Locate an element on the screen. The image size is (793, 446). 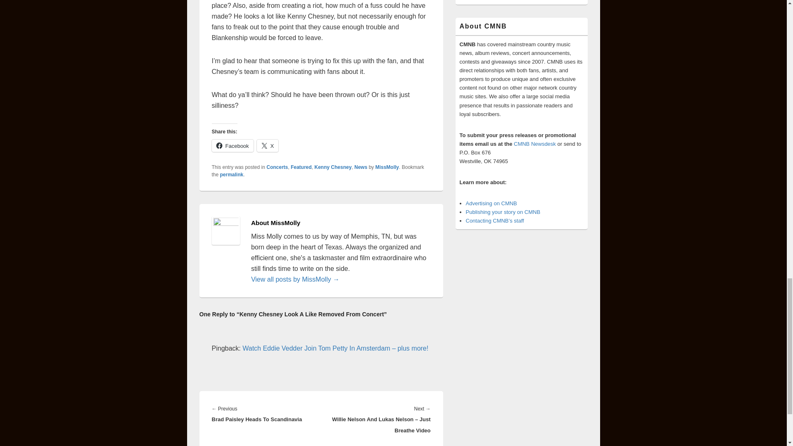
Click to share on Facebook is located at coordinates (232, 146).